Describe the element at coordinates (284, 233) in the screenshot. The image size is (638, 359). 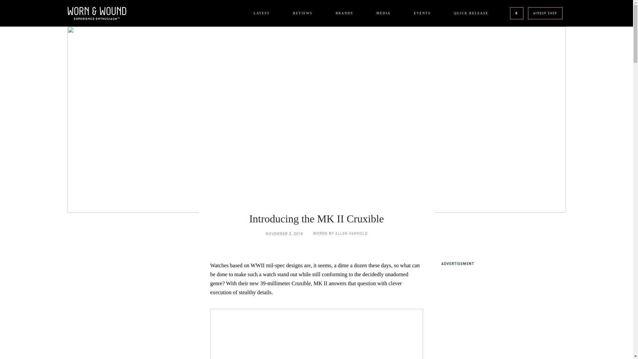
I see `View more posts from November 2018` at that location.